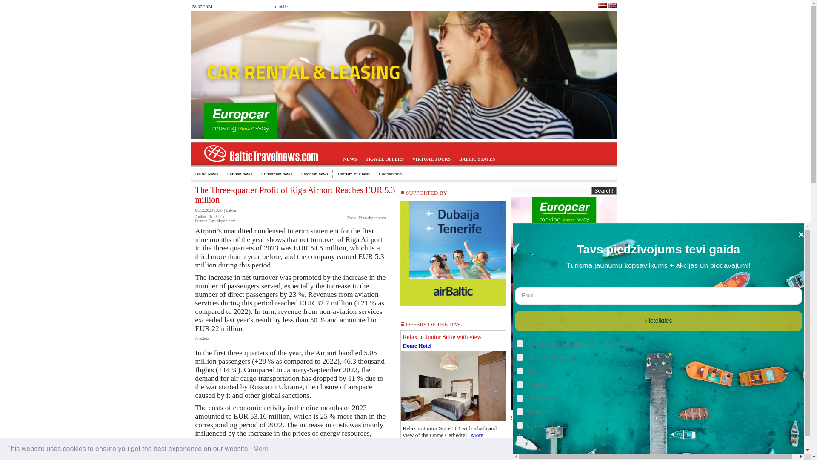  What do you see at coordinates (353, 174) in the screenshot?
I see `Tourism business` at bounding box center [353, 174].